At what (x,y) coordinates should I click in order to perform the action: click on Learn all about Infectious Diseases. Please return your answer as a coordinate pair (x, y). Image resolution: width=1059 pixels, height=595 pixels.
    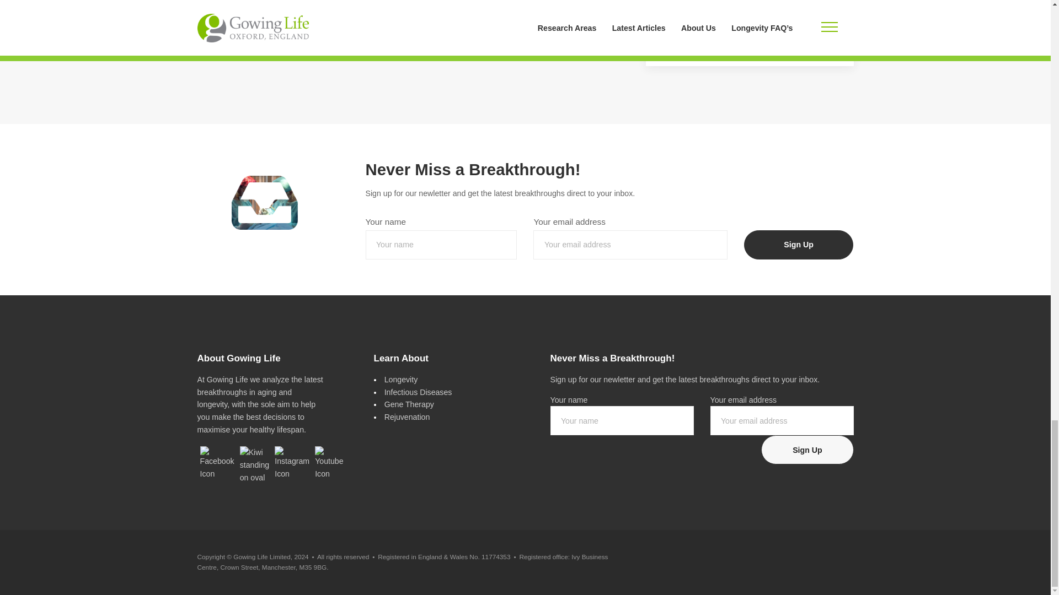
    Looking at the image, I should click on (418, 392).